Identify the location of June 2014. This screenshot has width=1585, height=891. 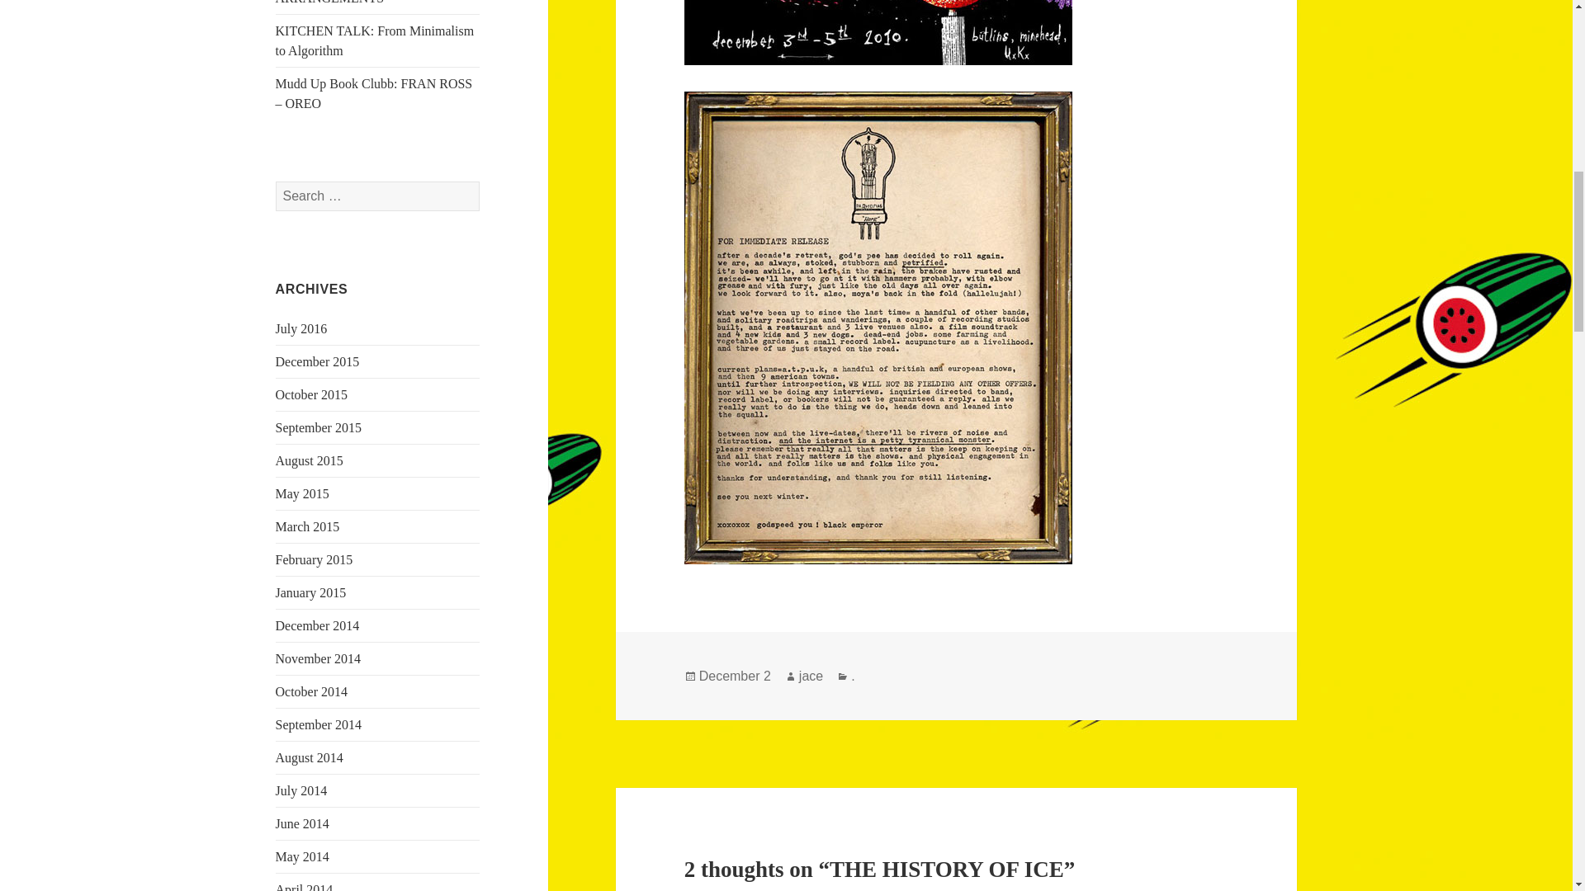
(302, 823).